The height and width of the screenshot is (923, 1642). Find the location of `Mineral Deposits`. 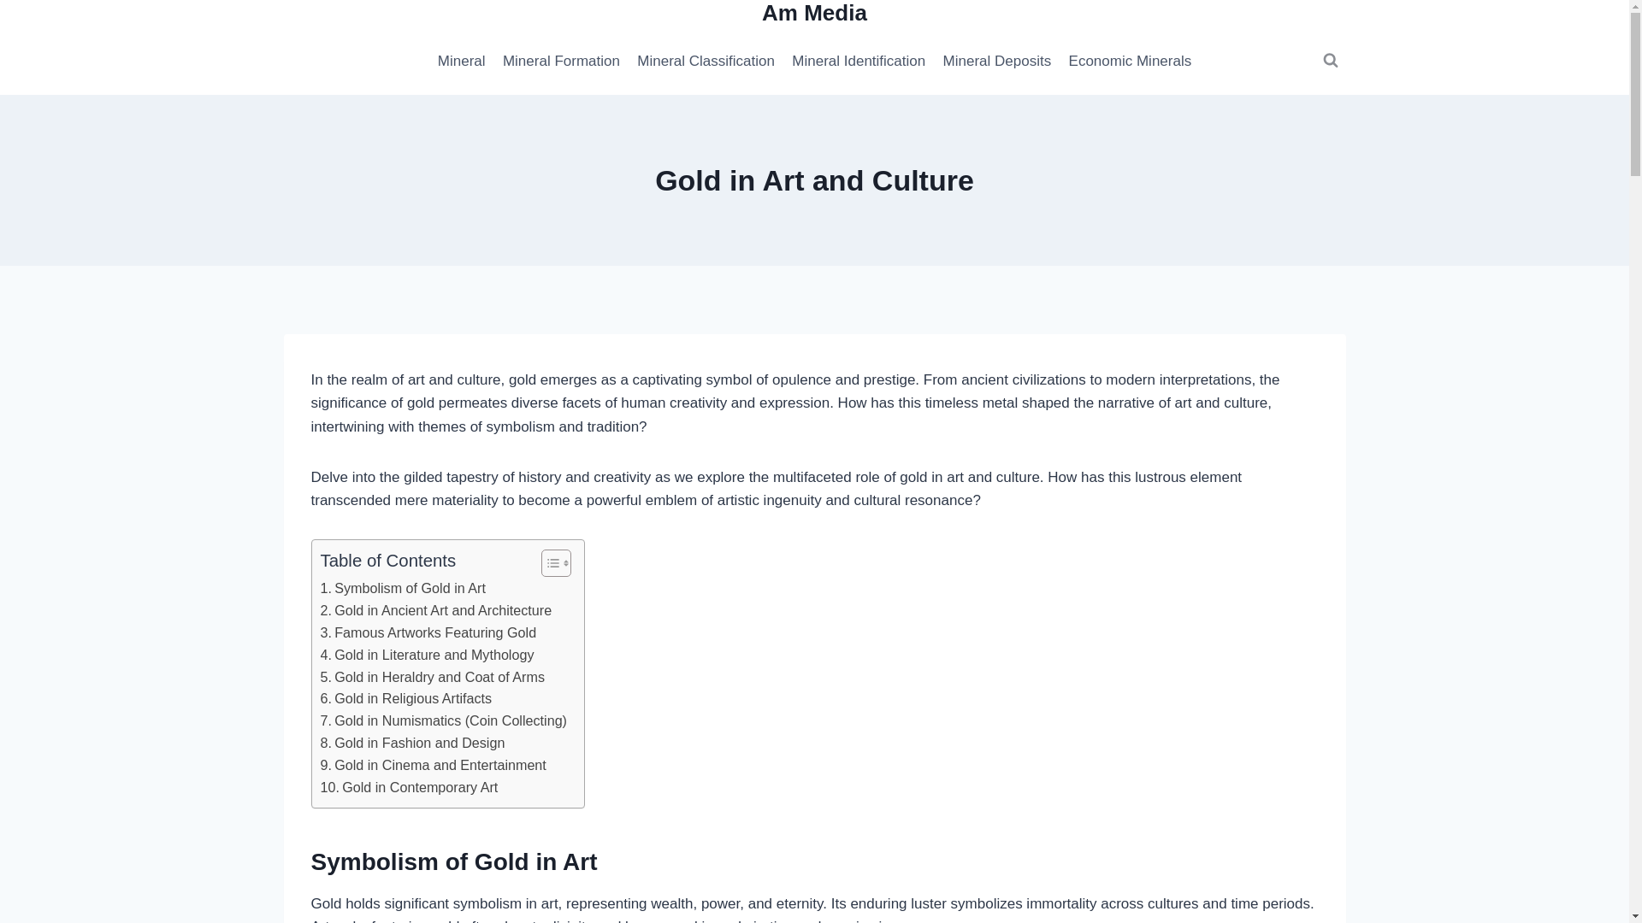

Mineral Deposits is located at coordinates (996, 61).